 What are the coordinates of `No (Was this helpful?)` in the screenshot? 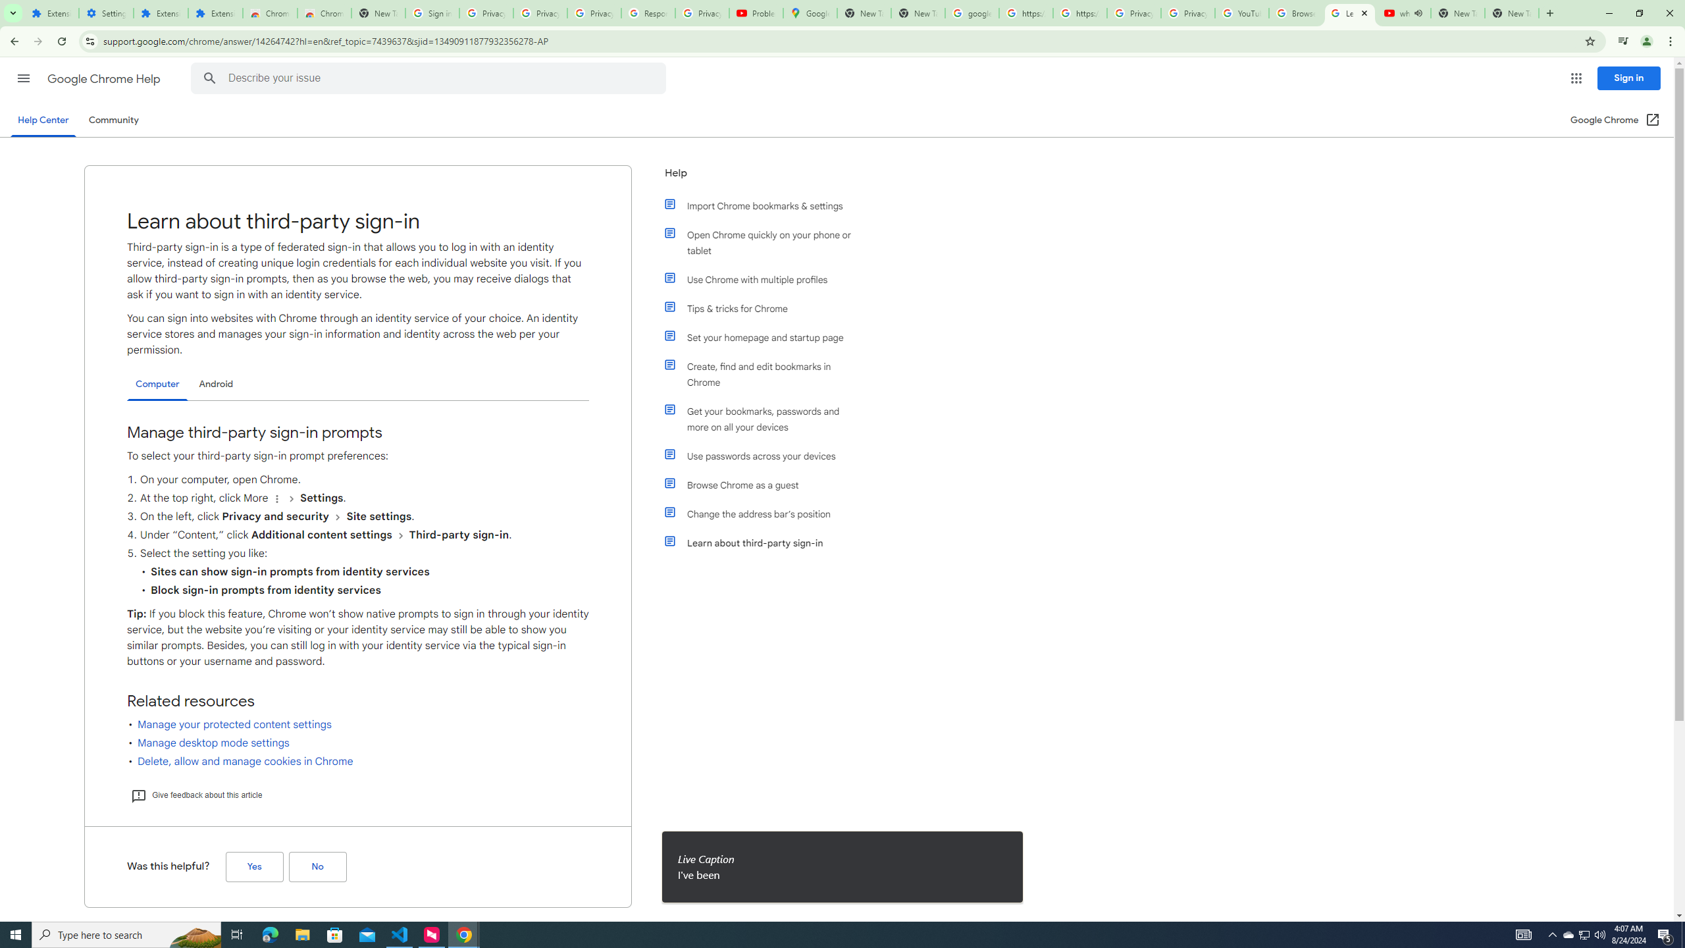 It's located at (317, 867).